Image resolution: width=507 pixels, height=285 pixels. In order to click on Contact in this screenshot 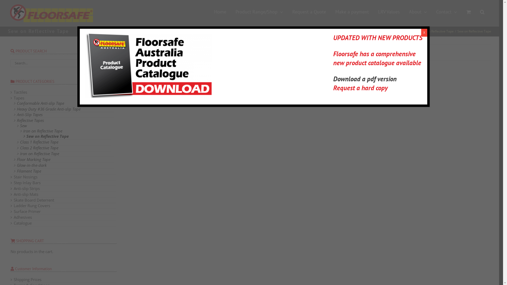, I will do `click(447, 12)`.